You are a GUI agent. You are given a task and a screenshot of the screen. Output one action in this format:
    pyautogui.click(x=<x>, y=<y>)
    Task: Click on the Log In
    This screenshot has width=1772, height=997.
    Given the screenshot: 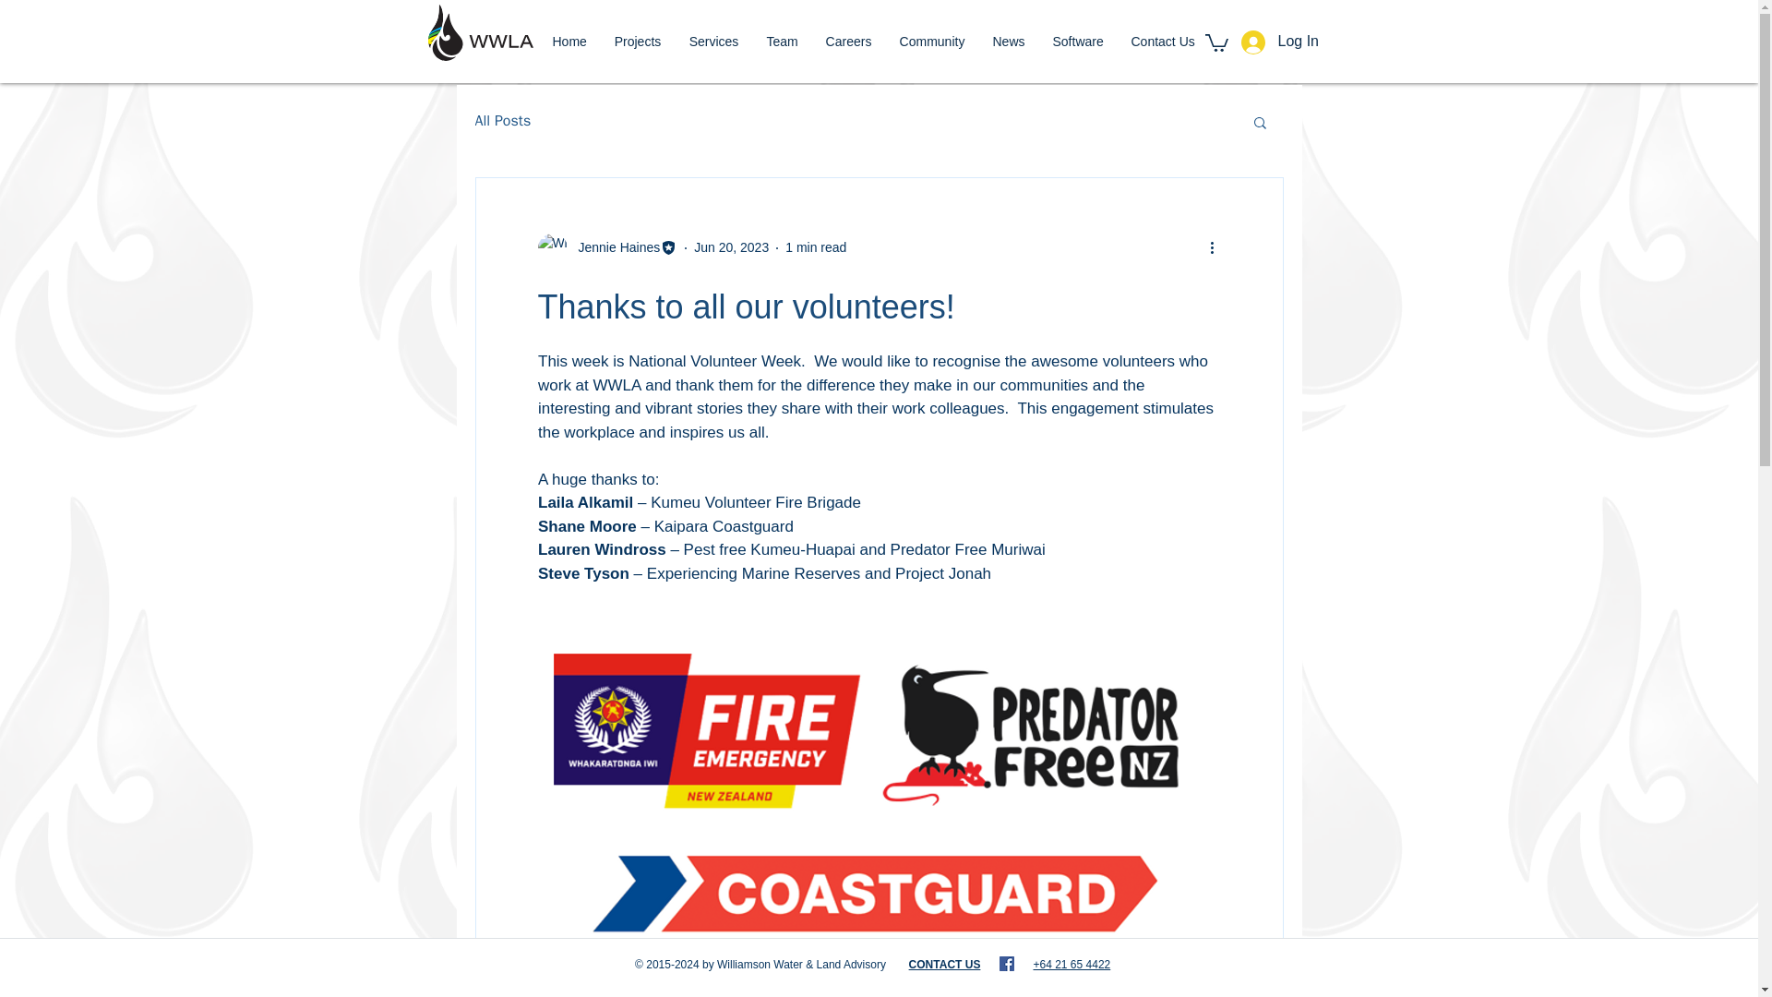 What is the action you would take?
    pyautogui.click(x=1278, y=41)
    